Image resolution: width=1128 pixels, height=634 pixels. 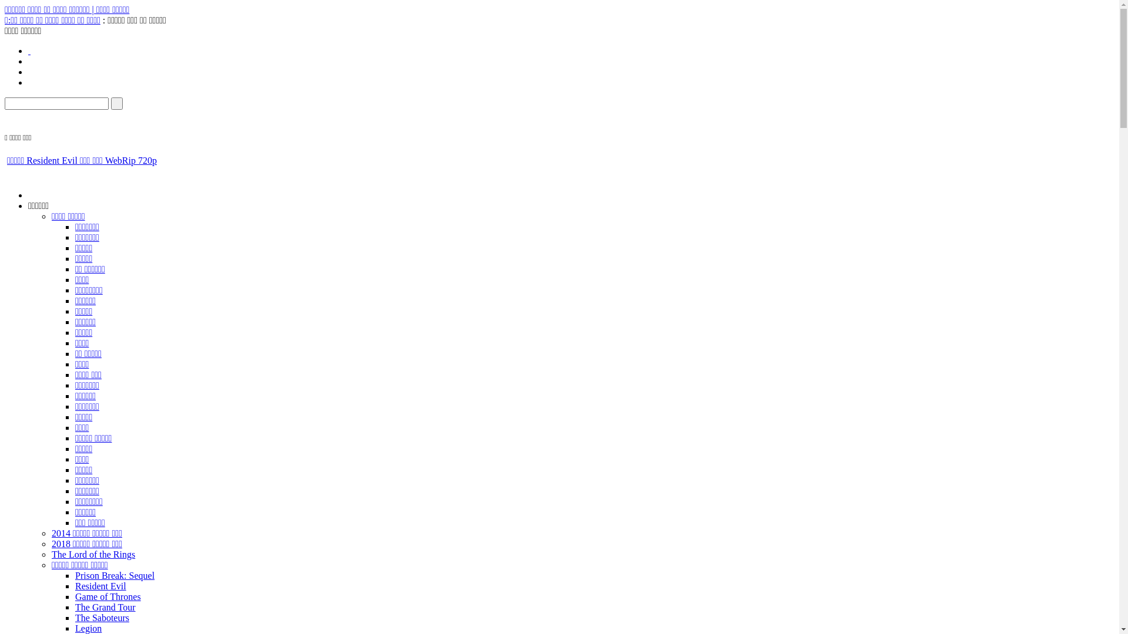 I want to click on The Grand Tour, so click(x=106, y=607).